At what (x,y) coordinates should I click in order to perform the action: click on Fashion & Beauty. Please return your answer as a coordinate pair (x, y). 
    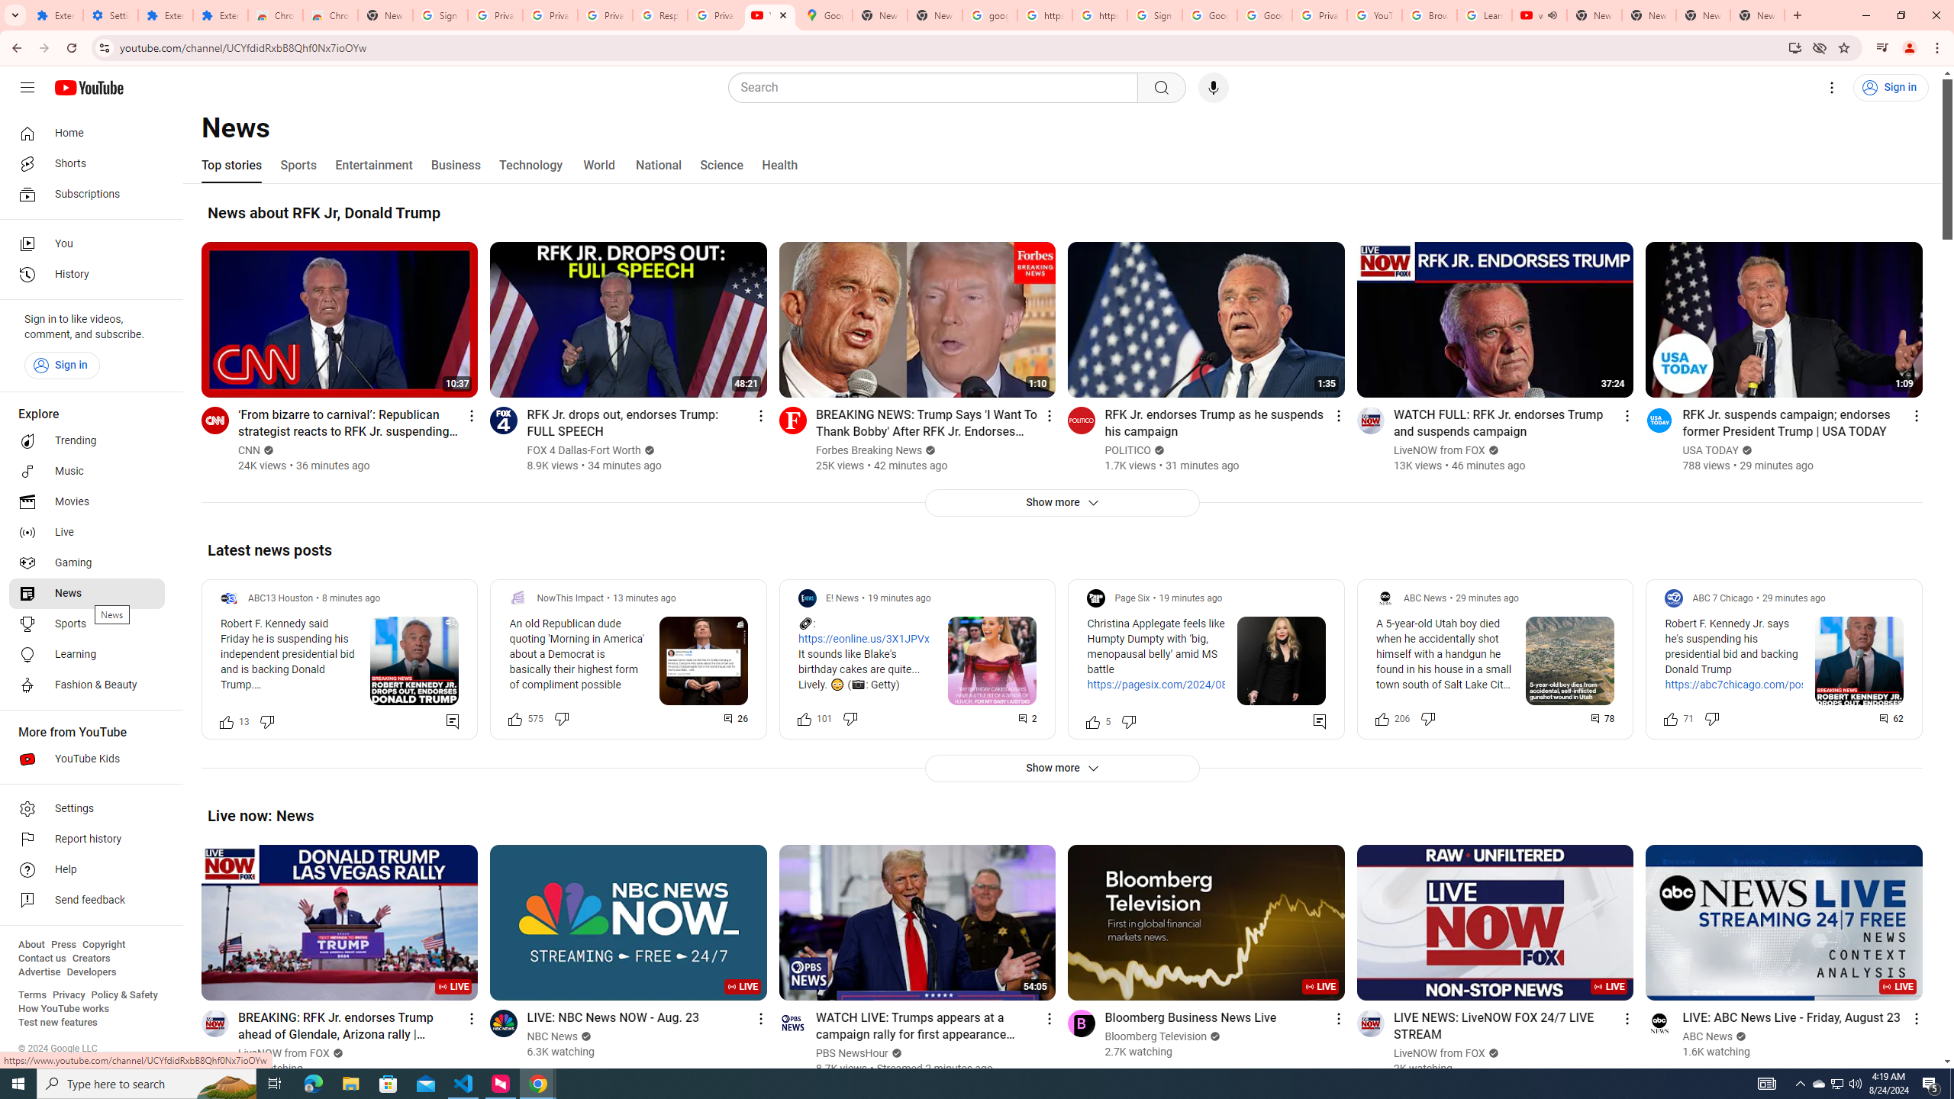
    Looking at the image, I should click on (87, 685).